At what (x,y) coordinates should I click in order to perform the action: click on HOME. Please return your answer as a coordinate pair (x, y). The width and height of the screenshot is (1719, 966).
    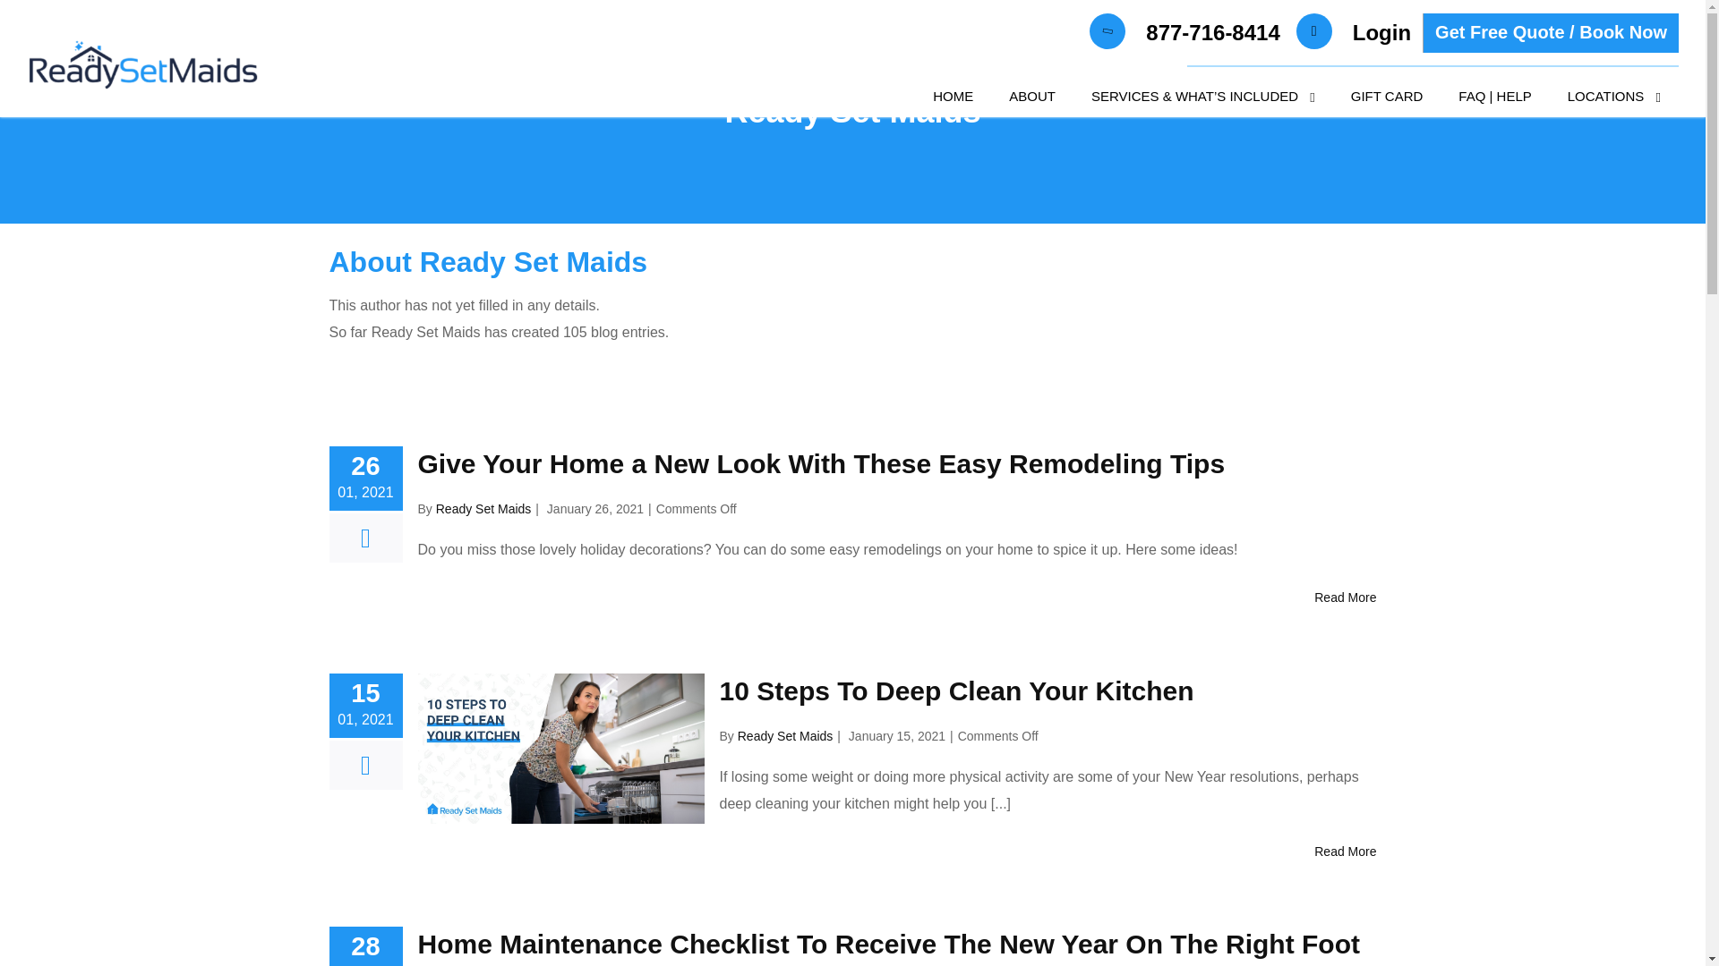
    Looking at the image, I should click on (953, 96).